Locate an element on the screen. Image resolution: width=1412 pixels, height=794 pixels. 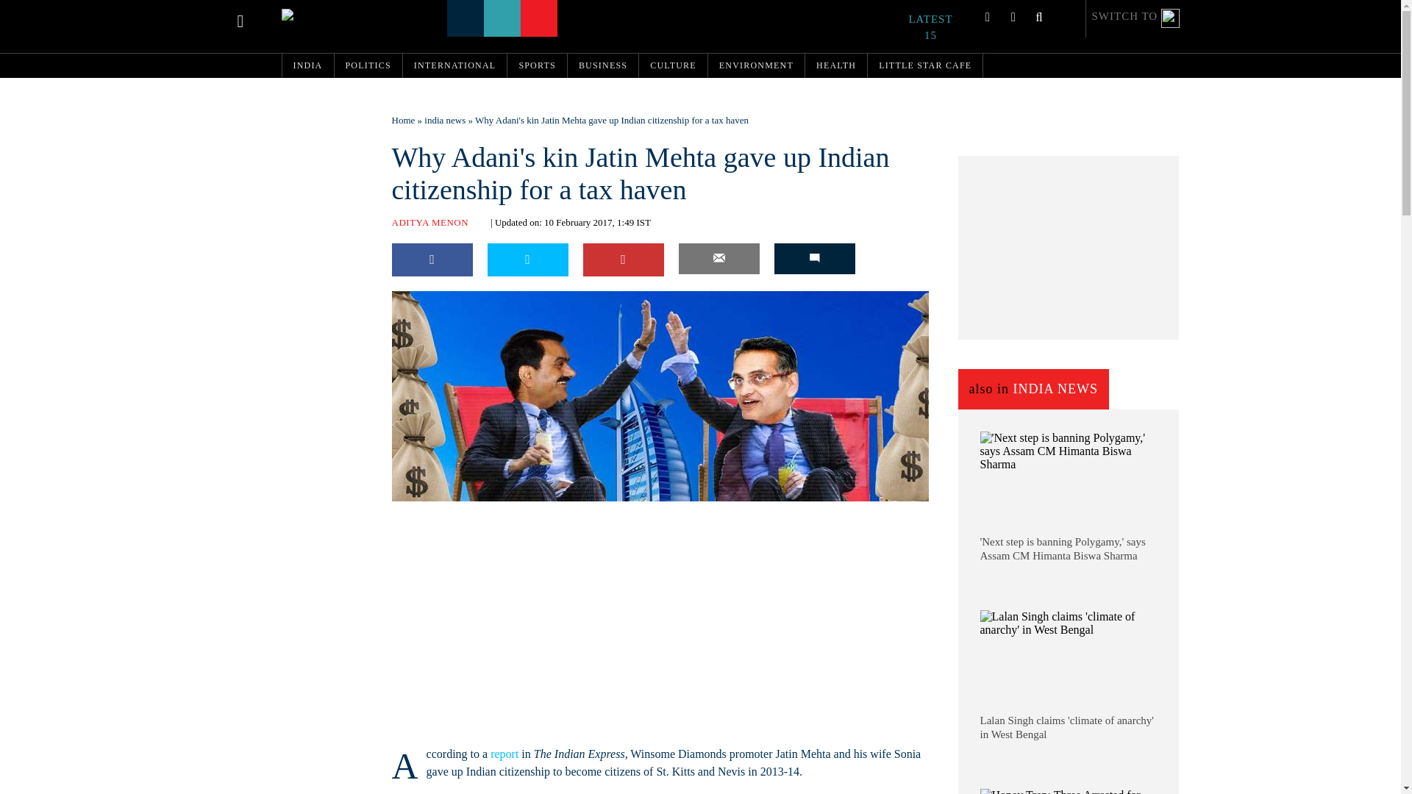
Catch News is located at coordinates (315, 15).